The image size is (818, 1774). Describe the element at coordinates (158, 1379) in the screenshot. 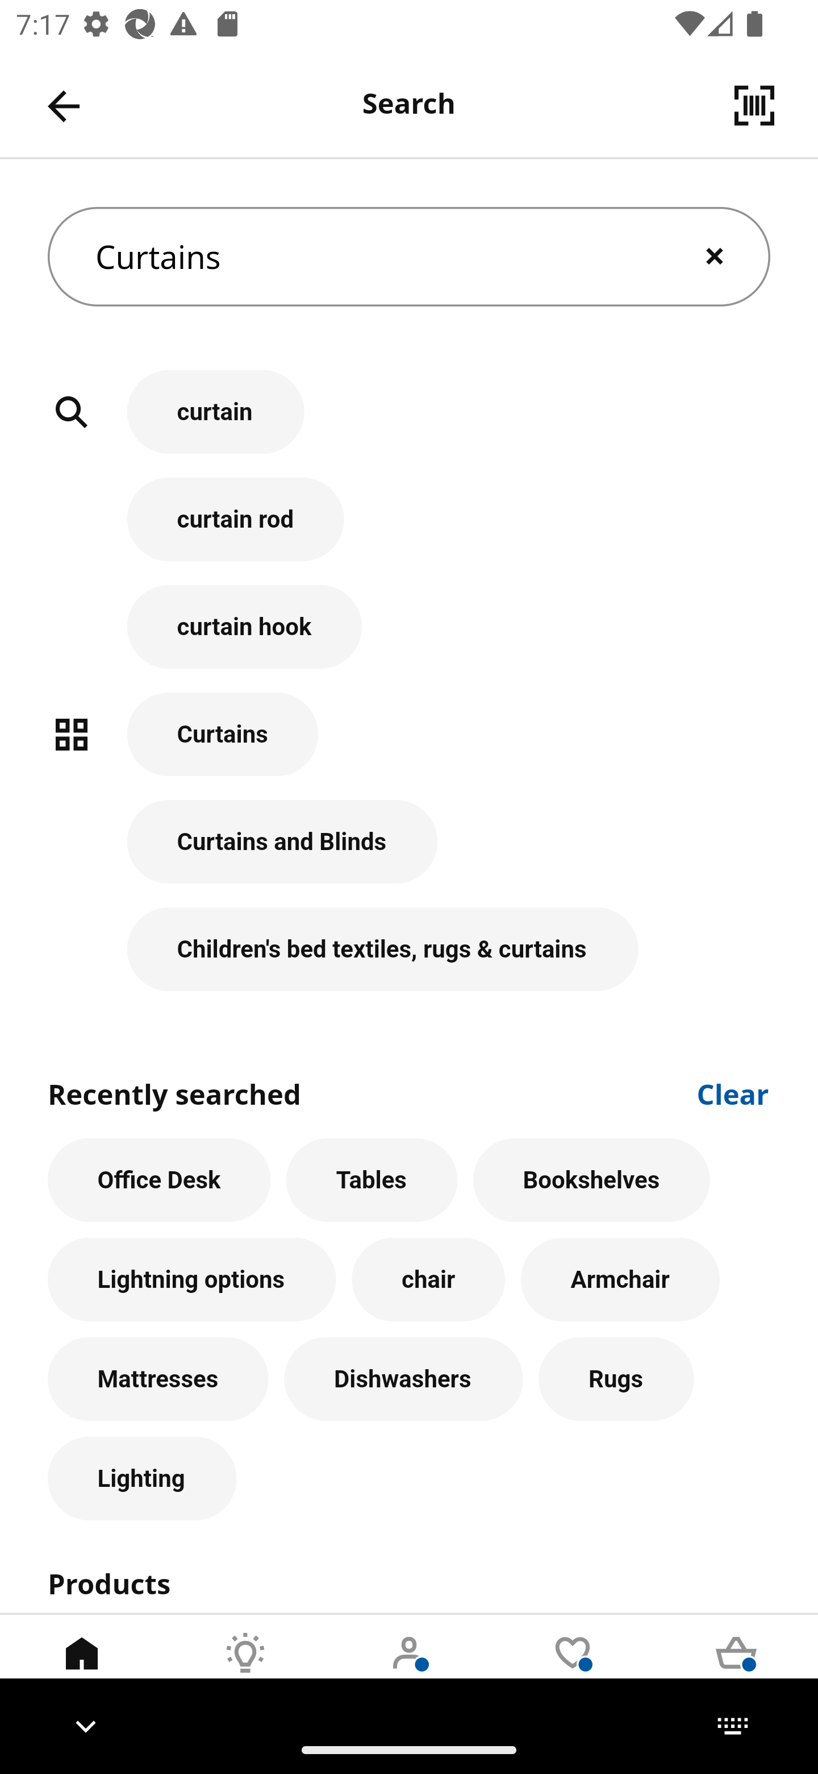

I see `Mattresses` at that location.